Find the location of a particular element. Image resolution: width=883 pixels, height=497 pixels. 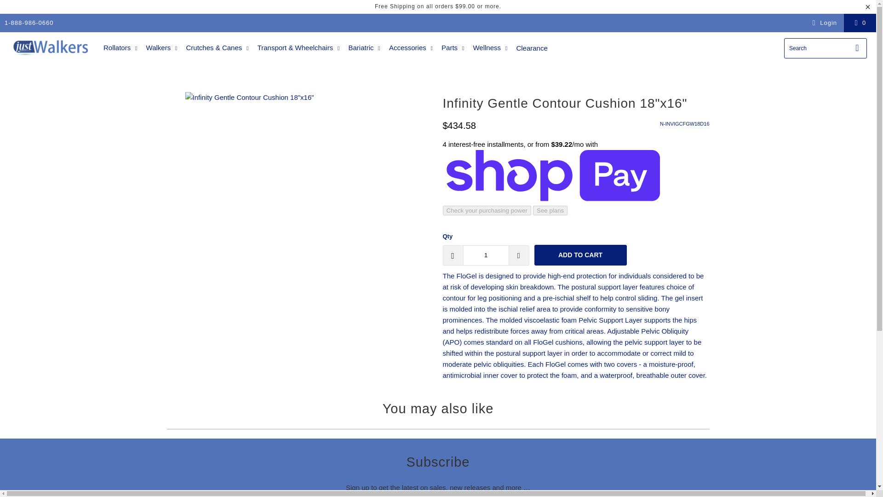

My Account  is located at coordinates (823, 23).